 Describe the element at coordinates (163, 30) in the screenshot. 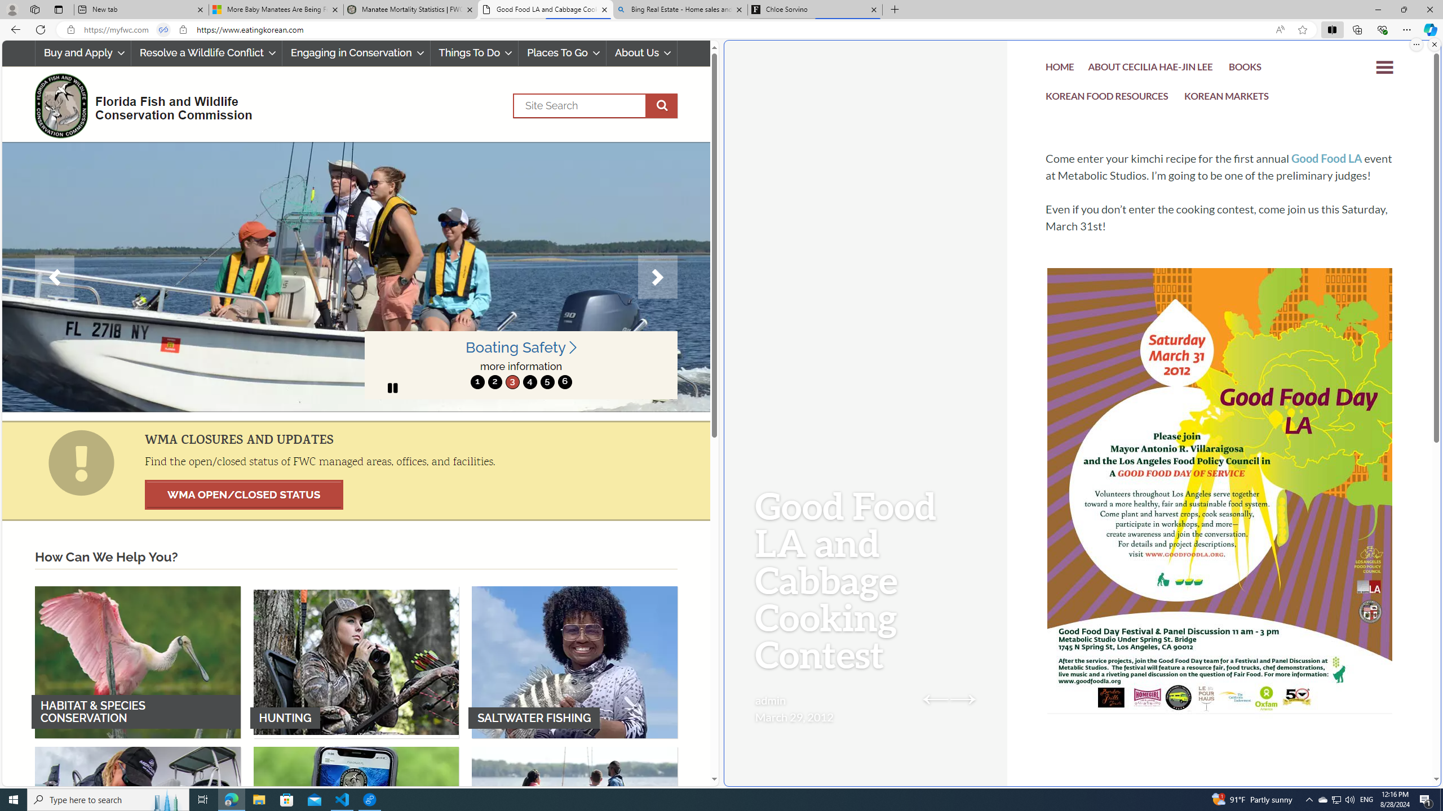

I see `Tabs in split screen` at that location.